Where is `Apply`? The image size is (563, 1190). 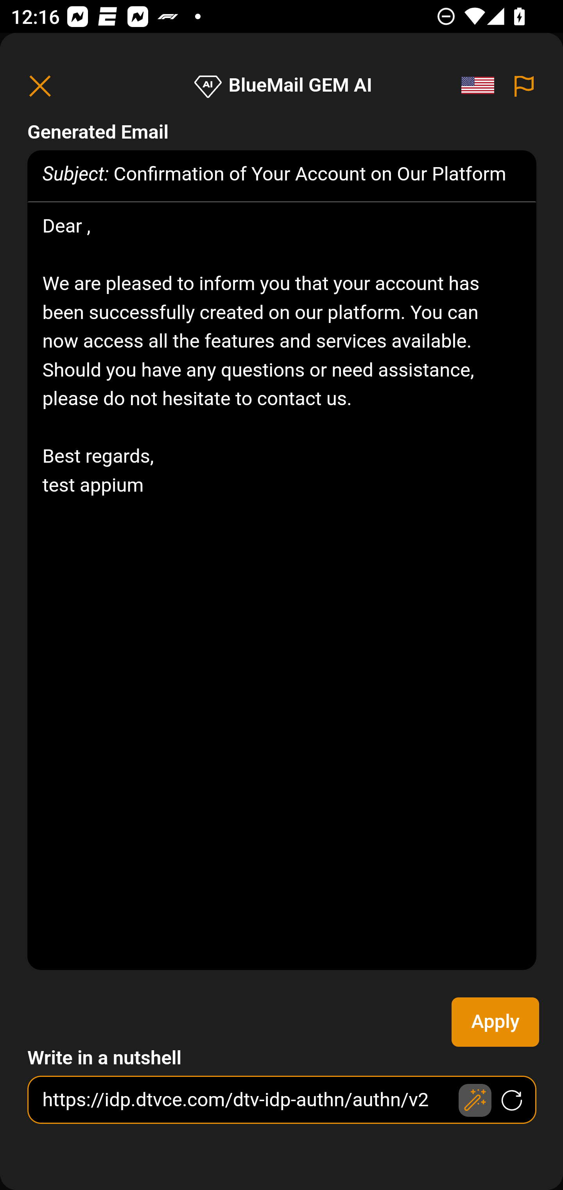
Apply is located at coordinates (496, 1022).